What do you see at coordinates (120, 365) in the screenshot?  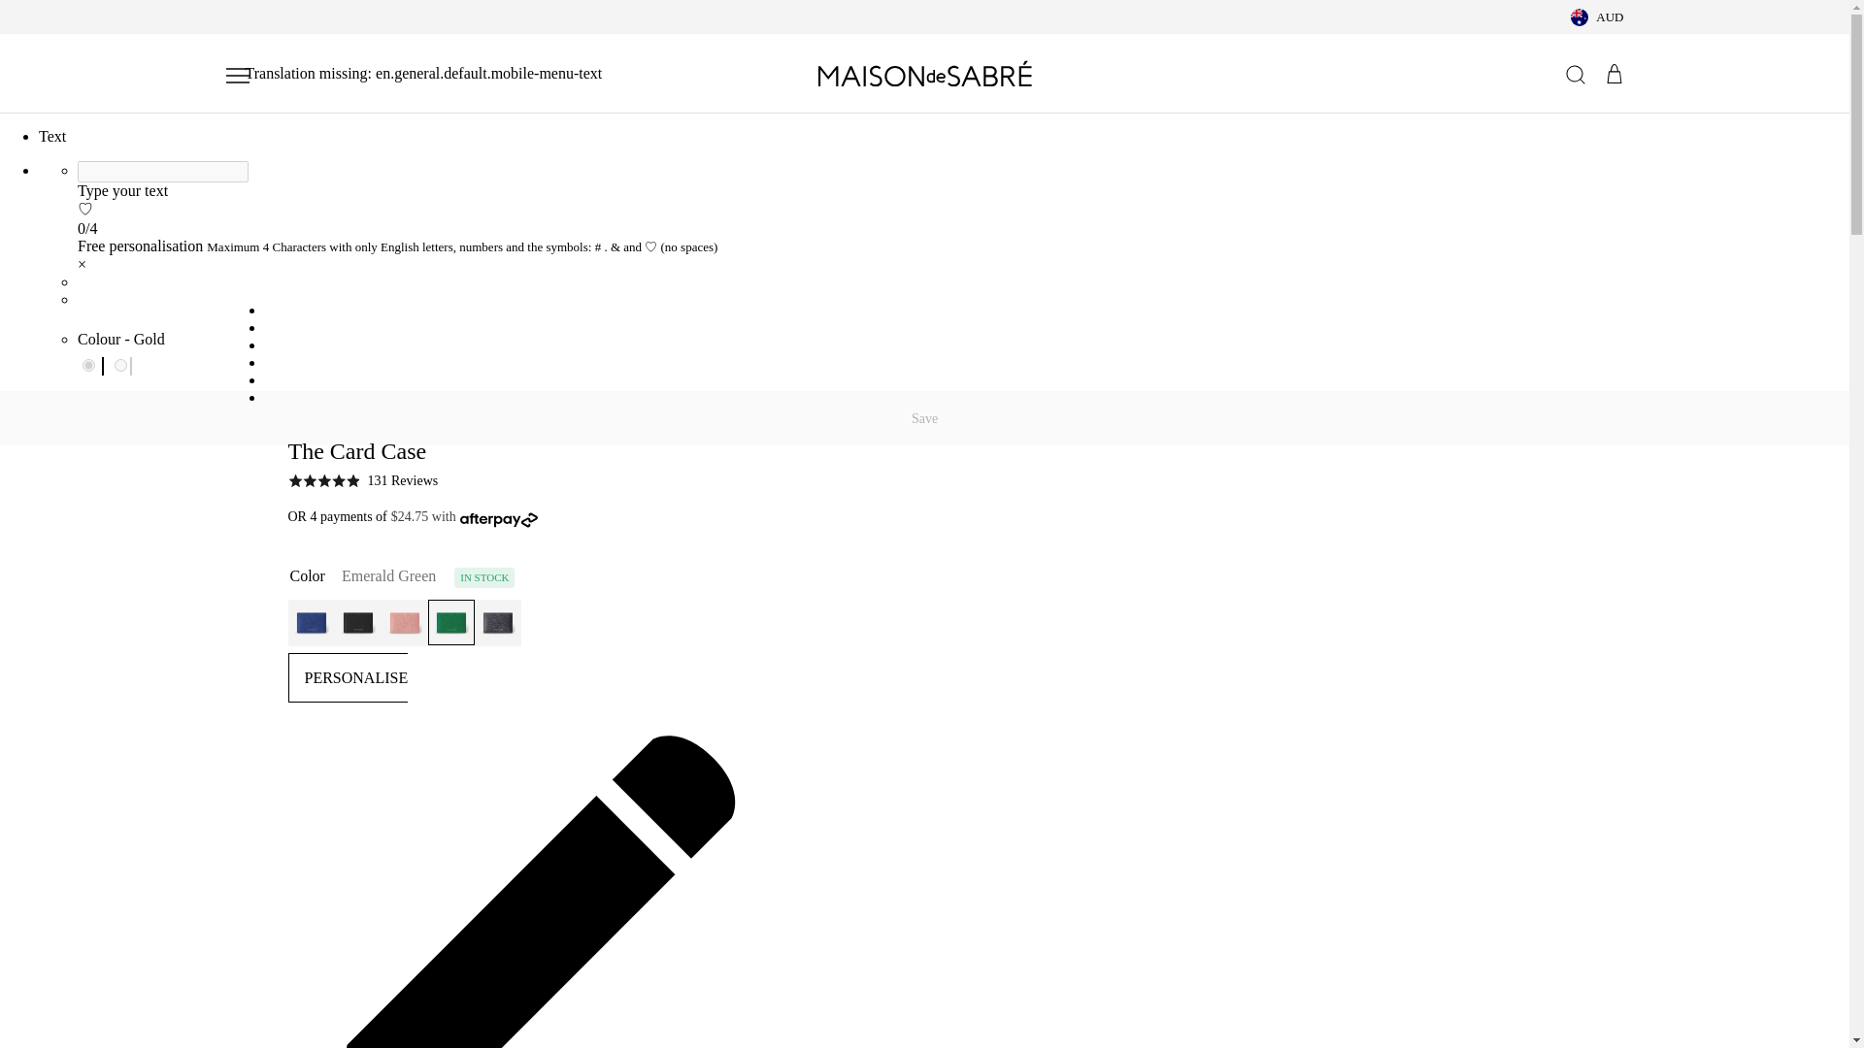 I see `Silver` at bounding box center [120, 365].